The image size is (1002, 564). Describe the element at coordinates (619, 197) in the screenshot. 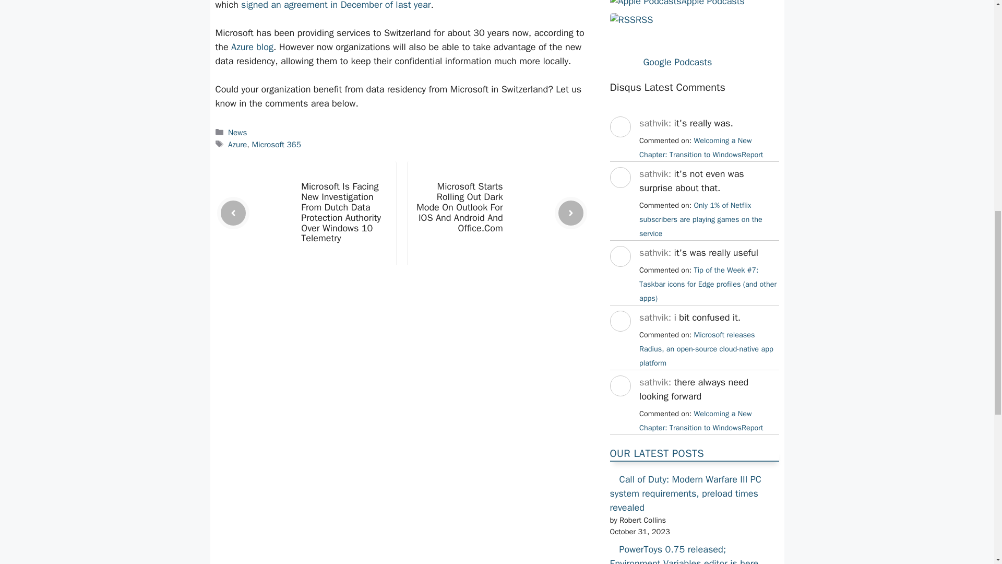

I see `sathvik` at that location.